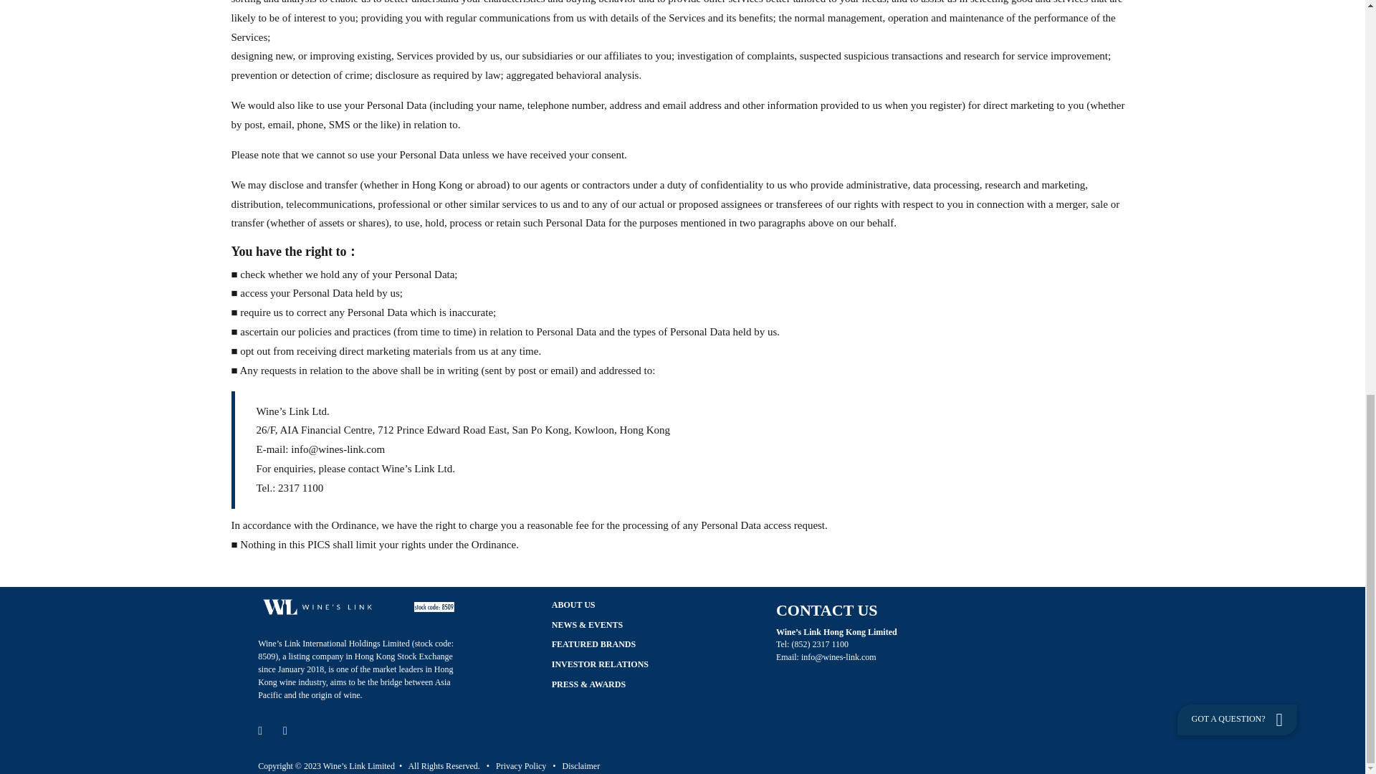  I want to click on Disclaimer, so click(581, 765).